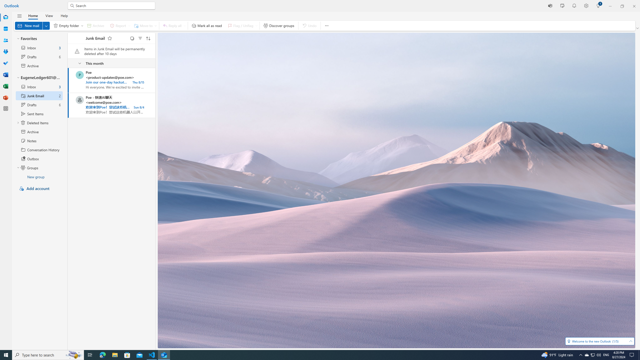 The image size is (640, 360). What do you see at coordinates (119, 25) in the screenshot?
I see `Report` at bounding box center [119, 25].